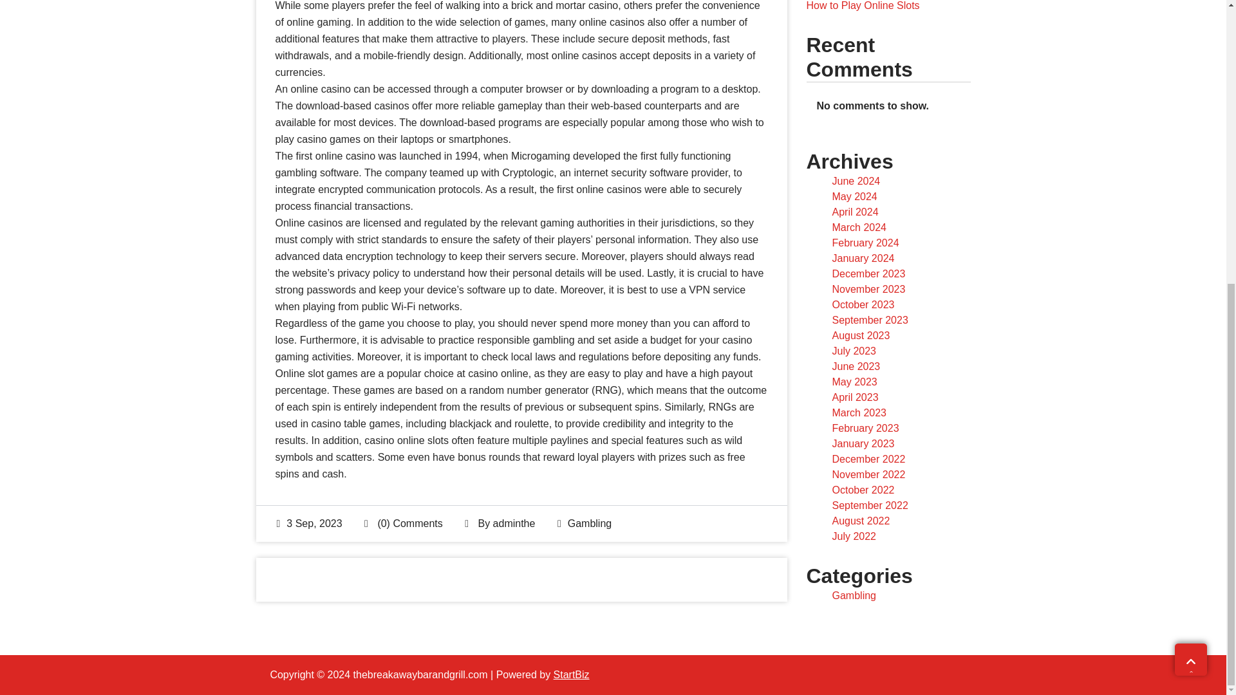  Describe the element at coordinates (590, 523) in the screenshot. I see `Gambling` at that location.